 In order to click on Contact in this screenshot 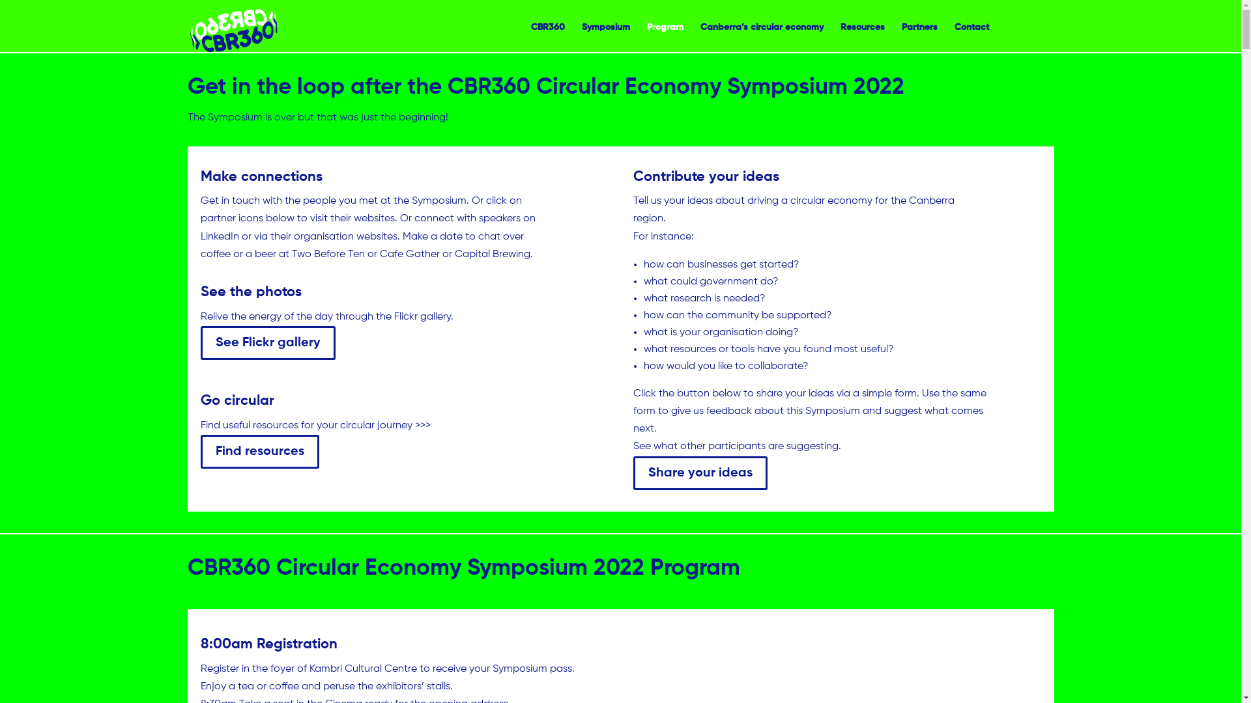, I will do `click(971, 35)`.